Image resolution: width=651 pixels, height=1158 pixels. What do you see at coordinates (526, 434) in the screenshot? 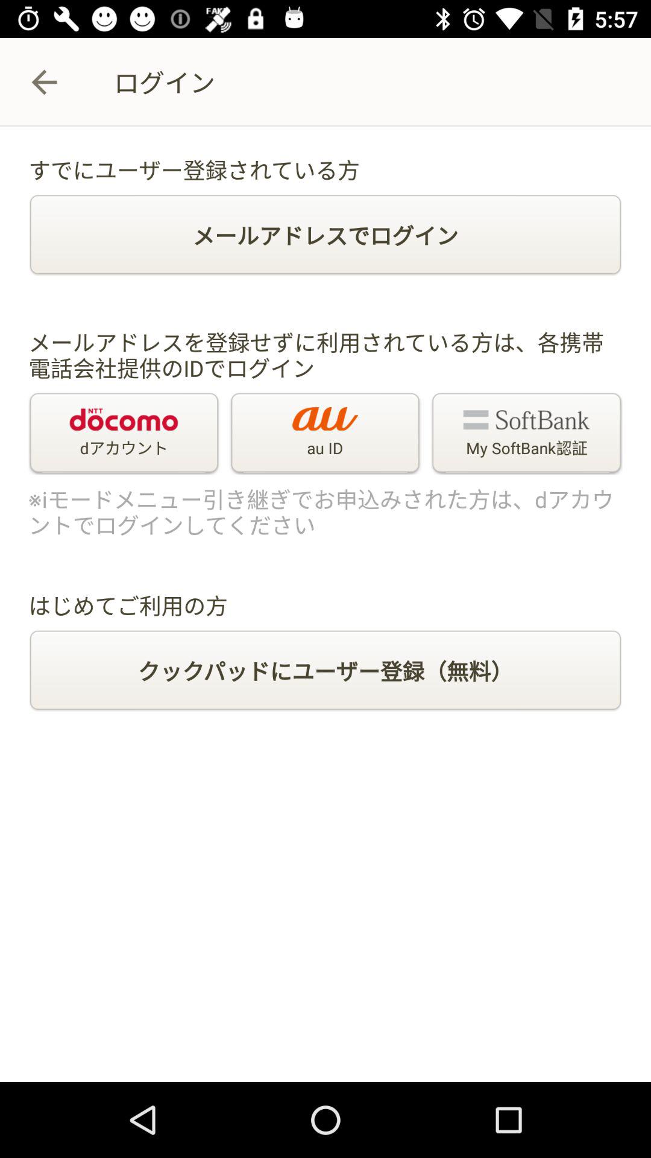
I see `turn on item next to the au id` at bounding box center [526, 434].